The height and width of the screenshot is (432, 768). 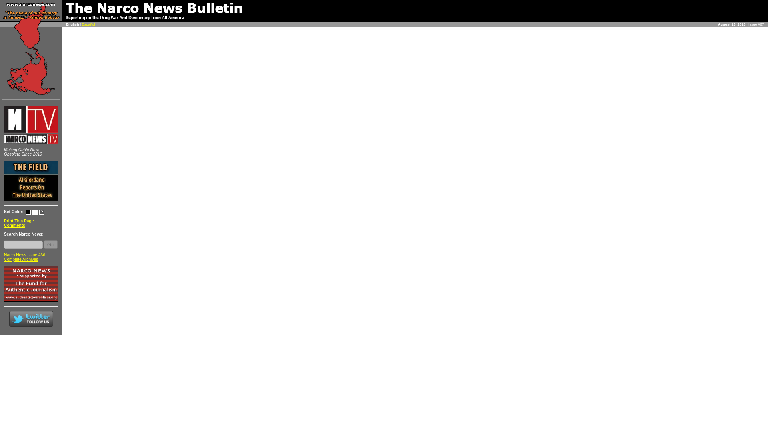 I want to click on Complete Archives, so click(x=21, y=259).